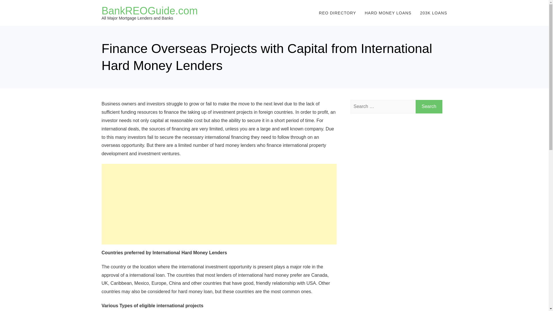 This screenshot has width=553, height=311. What do you see at coordinates (338, 13) in the screenshot?
I see `REO DIRECTORY` at bounding box center [338, 13].